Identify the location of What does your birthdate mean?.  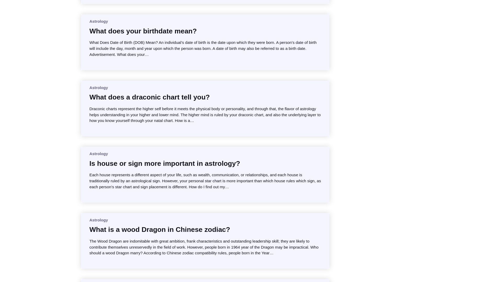
(143, 31).